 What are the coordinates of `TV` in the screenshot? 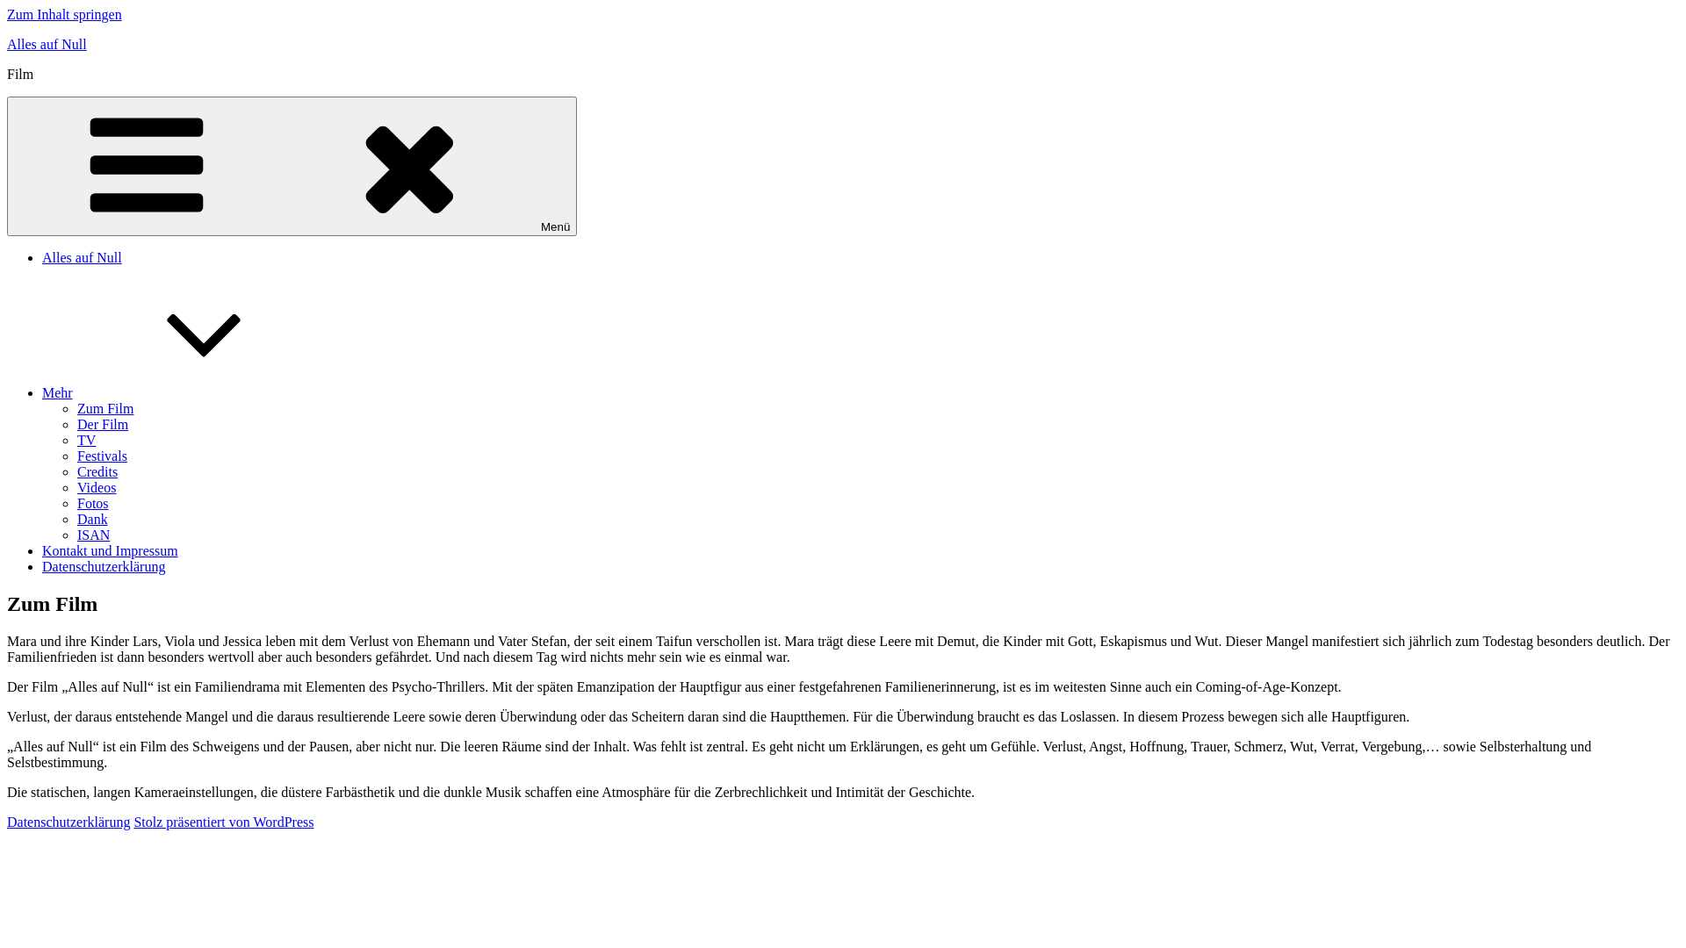 It's located at (86, 441).